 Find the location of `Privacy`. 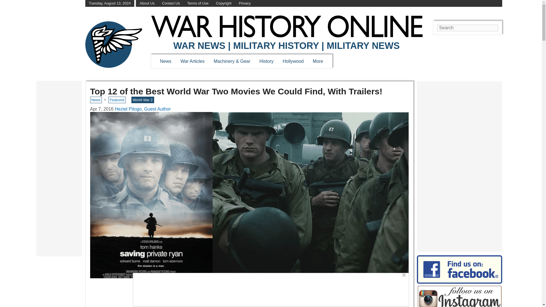

Privacy is located at coordinates (245, 3).